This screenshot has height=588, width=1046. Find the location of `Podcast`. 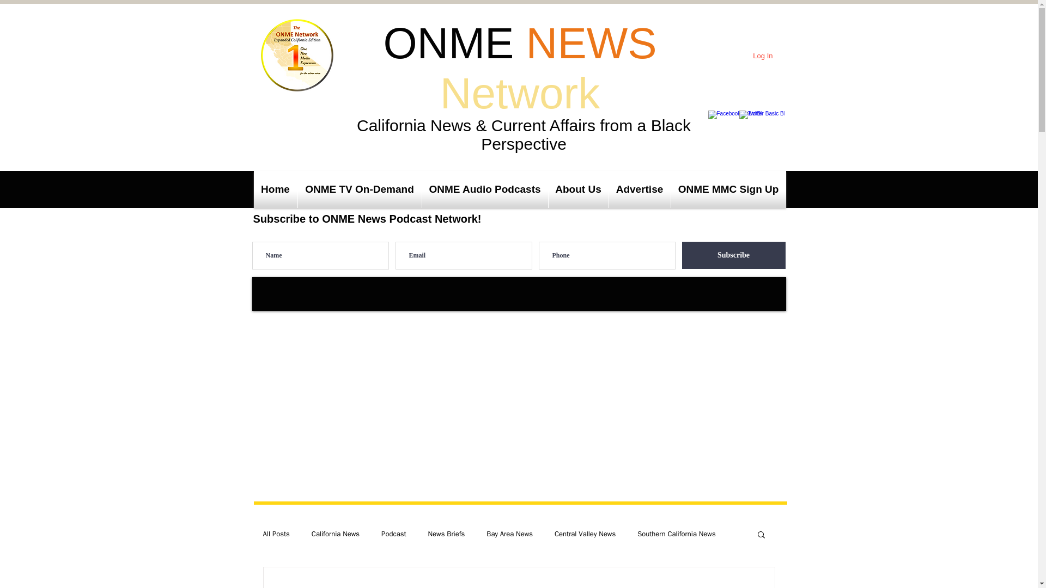

Podcast is located at coordinates (393, 534).